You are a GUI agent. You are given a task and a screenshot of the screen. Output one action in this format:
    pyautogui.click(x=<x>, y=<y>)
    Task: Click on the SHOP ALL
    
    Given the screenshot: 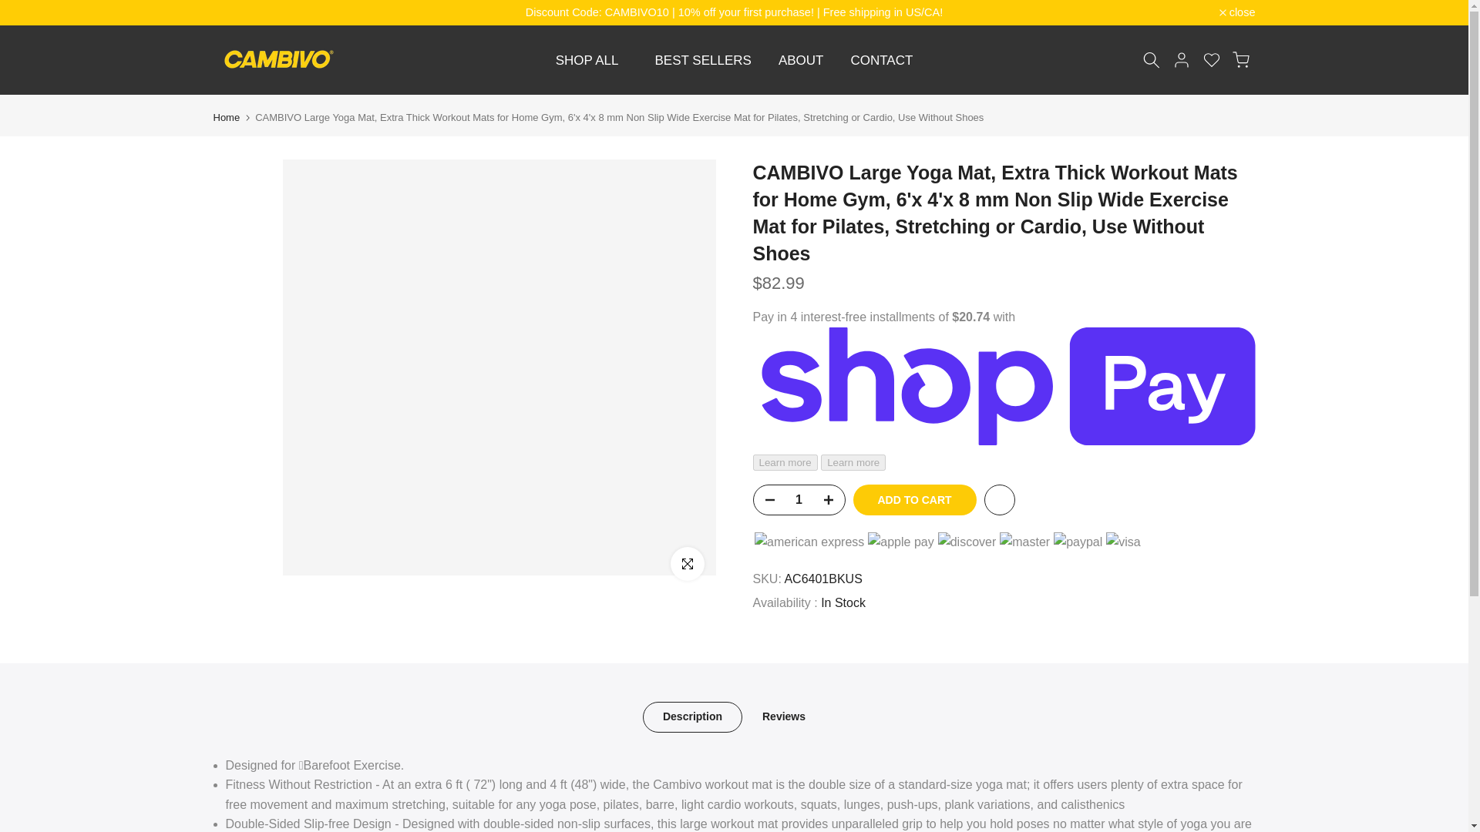 What is the action you would take?
    pyautogui.click(x=590, y=60)
    